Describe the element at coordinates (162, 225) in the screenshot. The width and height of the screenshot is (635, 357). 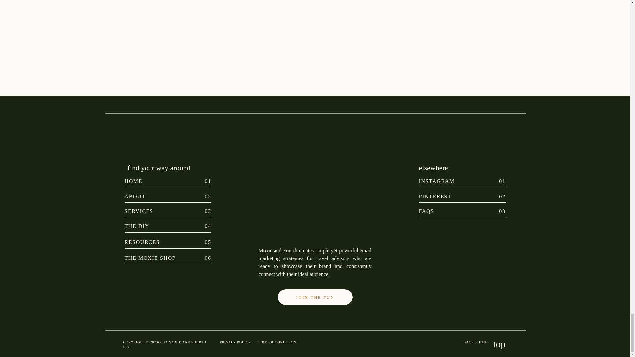
I see `THE DIY` at that location.